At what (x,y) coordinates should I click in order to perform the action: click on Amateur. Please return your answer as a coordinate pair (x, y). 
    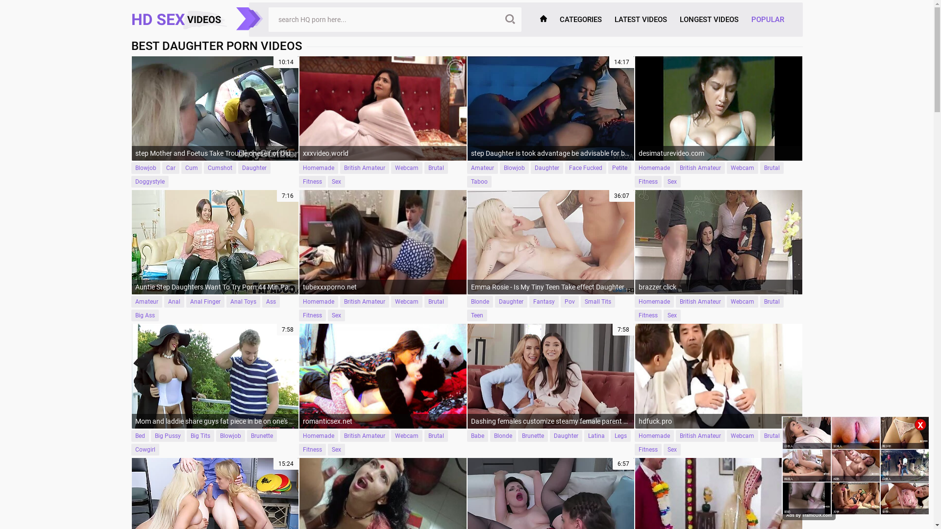
    Looking at the image, I should click on (147, 302).